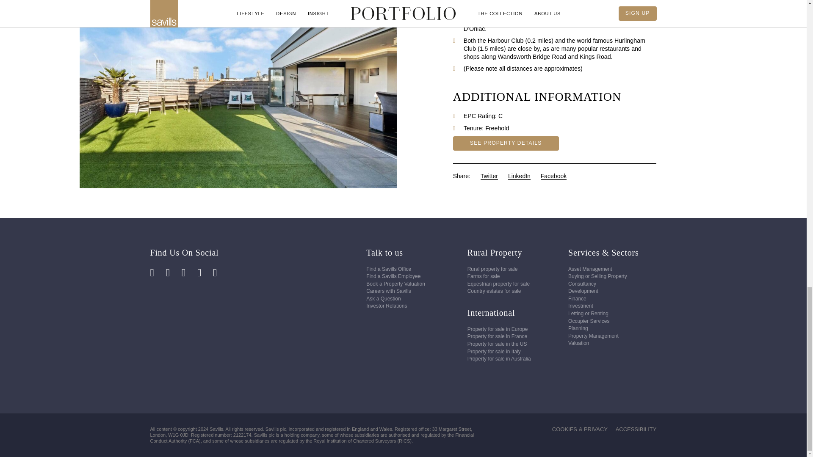 The width and height of the screenshot is (813, 457). I want to click on Ask a Question, so click(384, 298).